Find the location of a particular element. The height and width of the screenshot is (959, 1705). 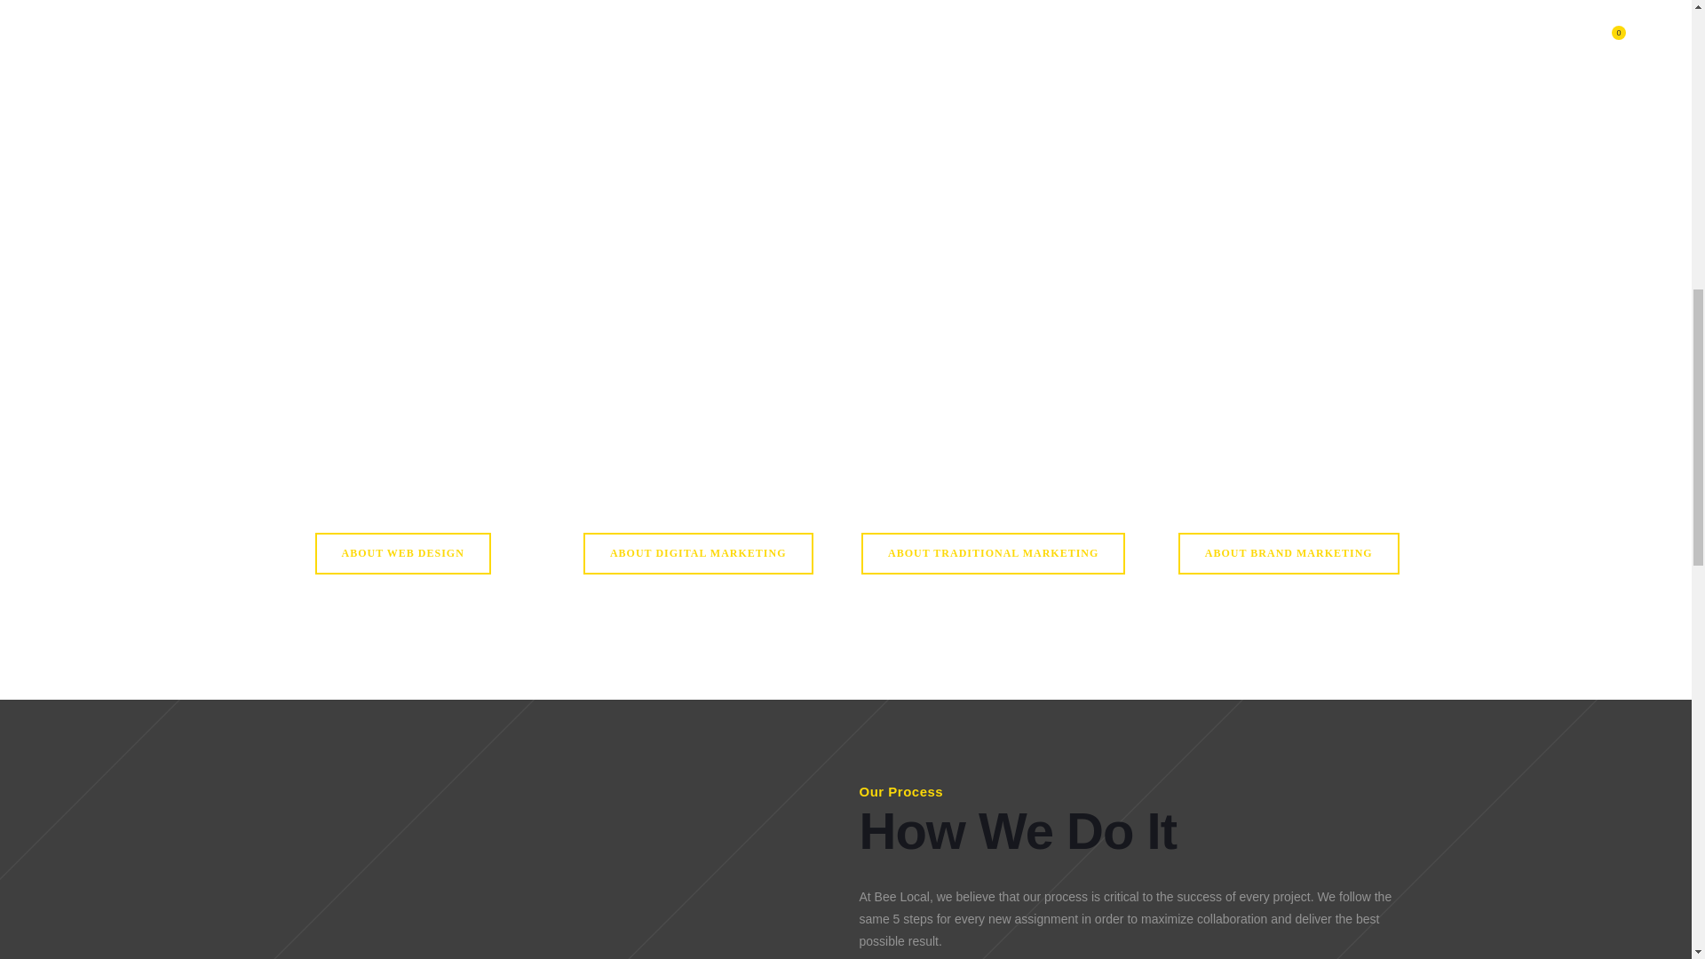

ABOUT WEB DESIGN is located at coordinates (403, 553).